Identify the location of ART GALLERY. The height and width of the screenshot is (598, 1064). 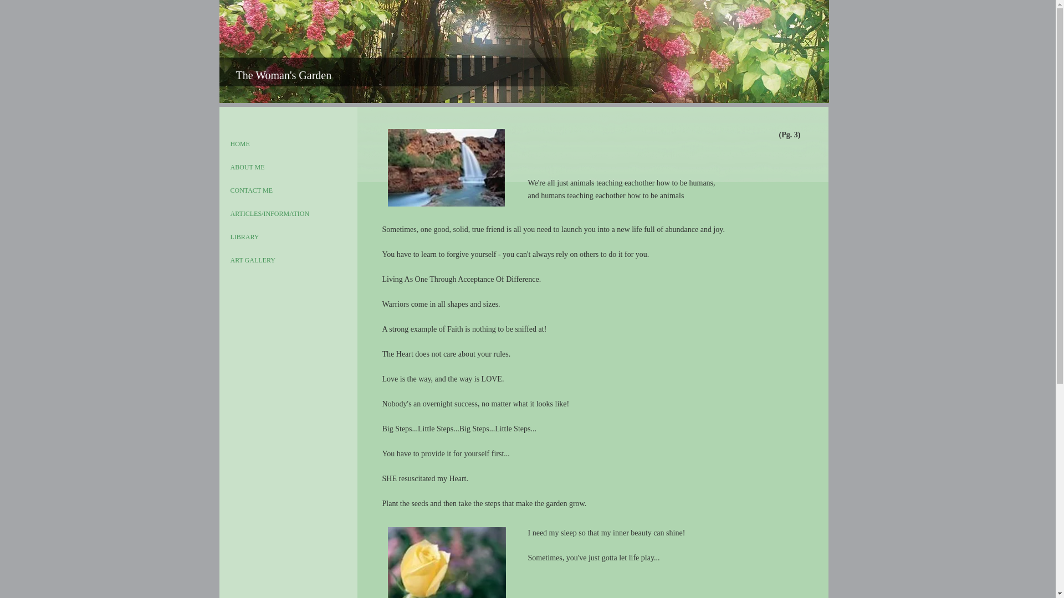
(253, 260).